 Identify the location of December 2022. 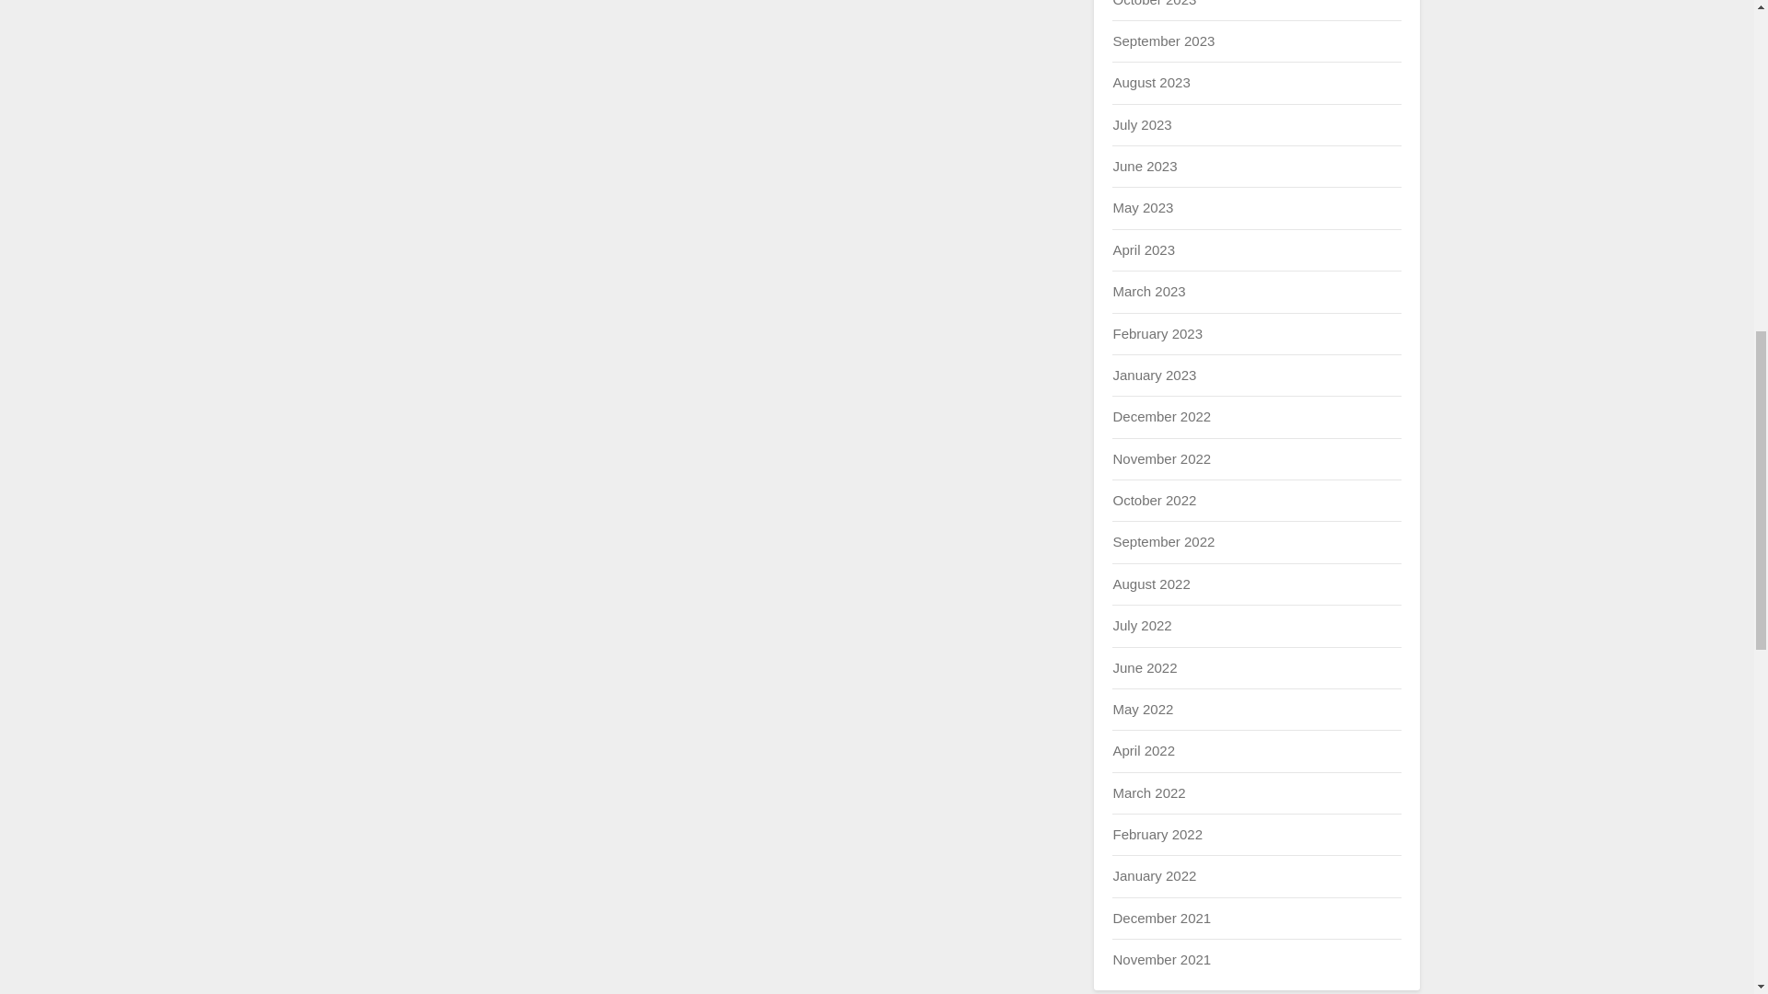
(1161, 416).